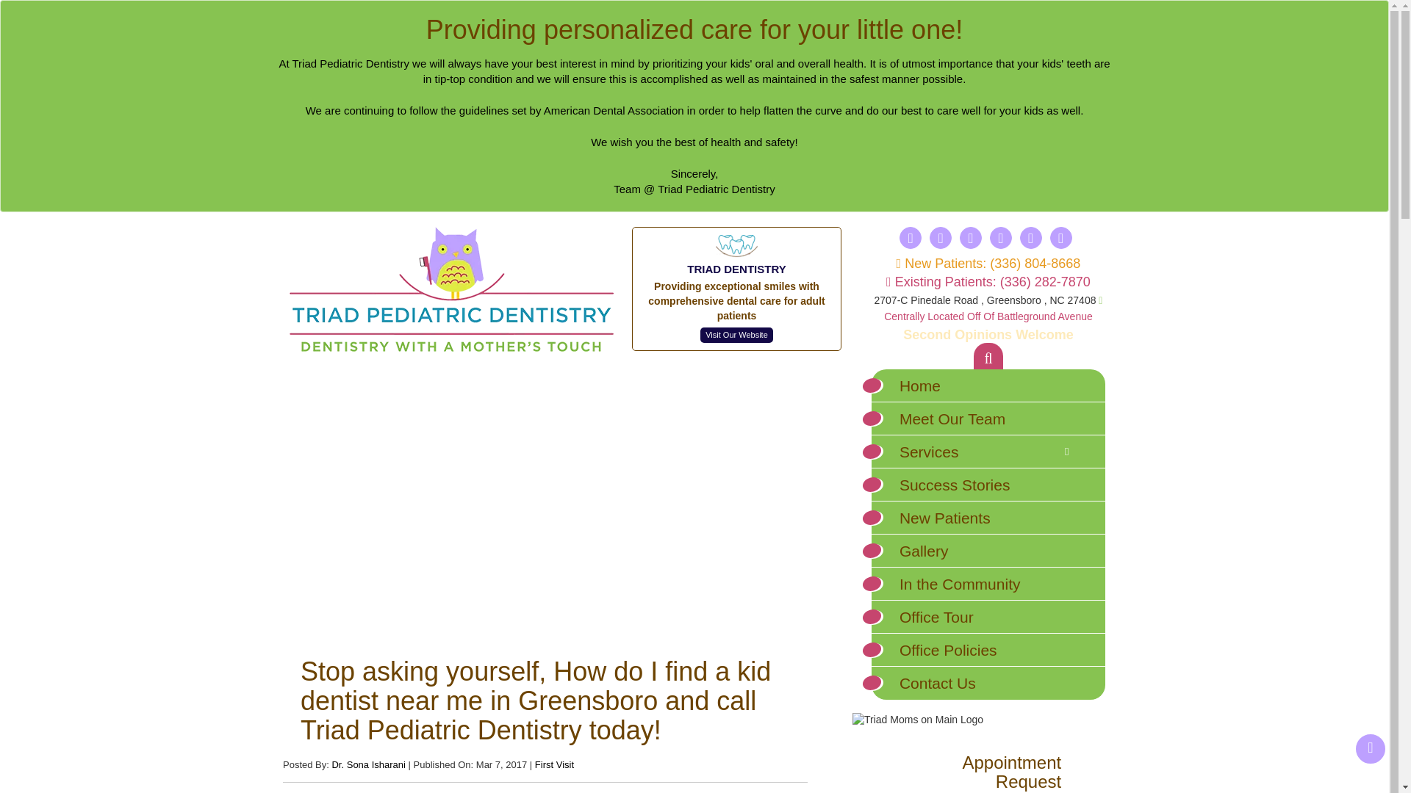  I want to click on Services, so click(988, 452).